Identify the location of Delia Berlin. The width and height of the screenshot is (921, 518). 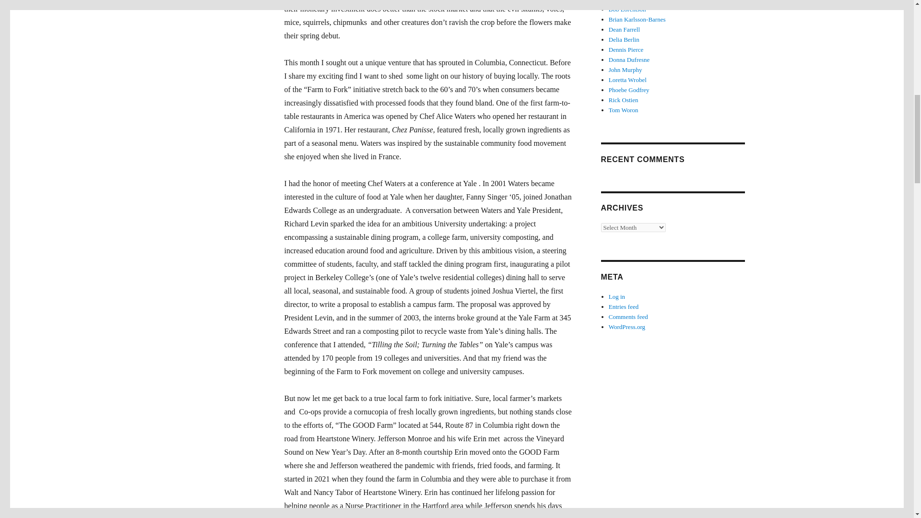
(624, 39).